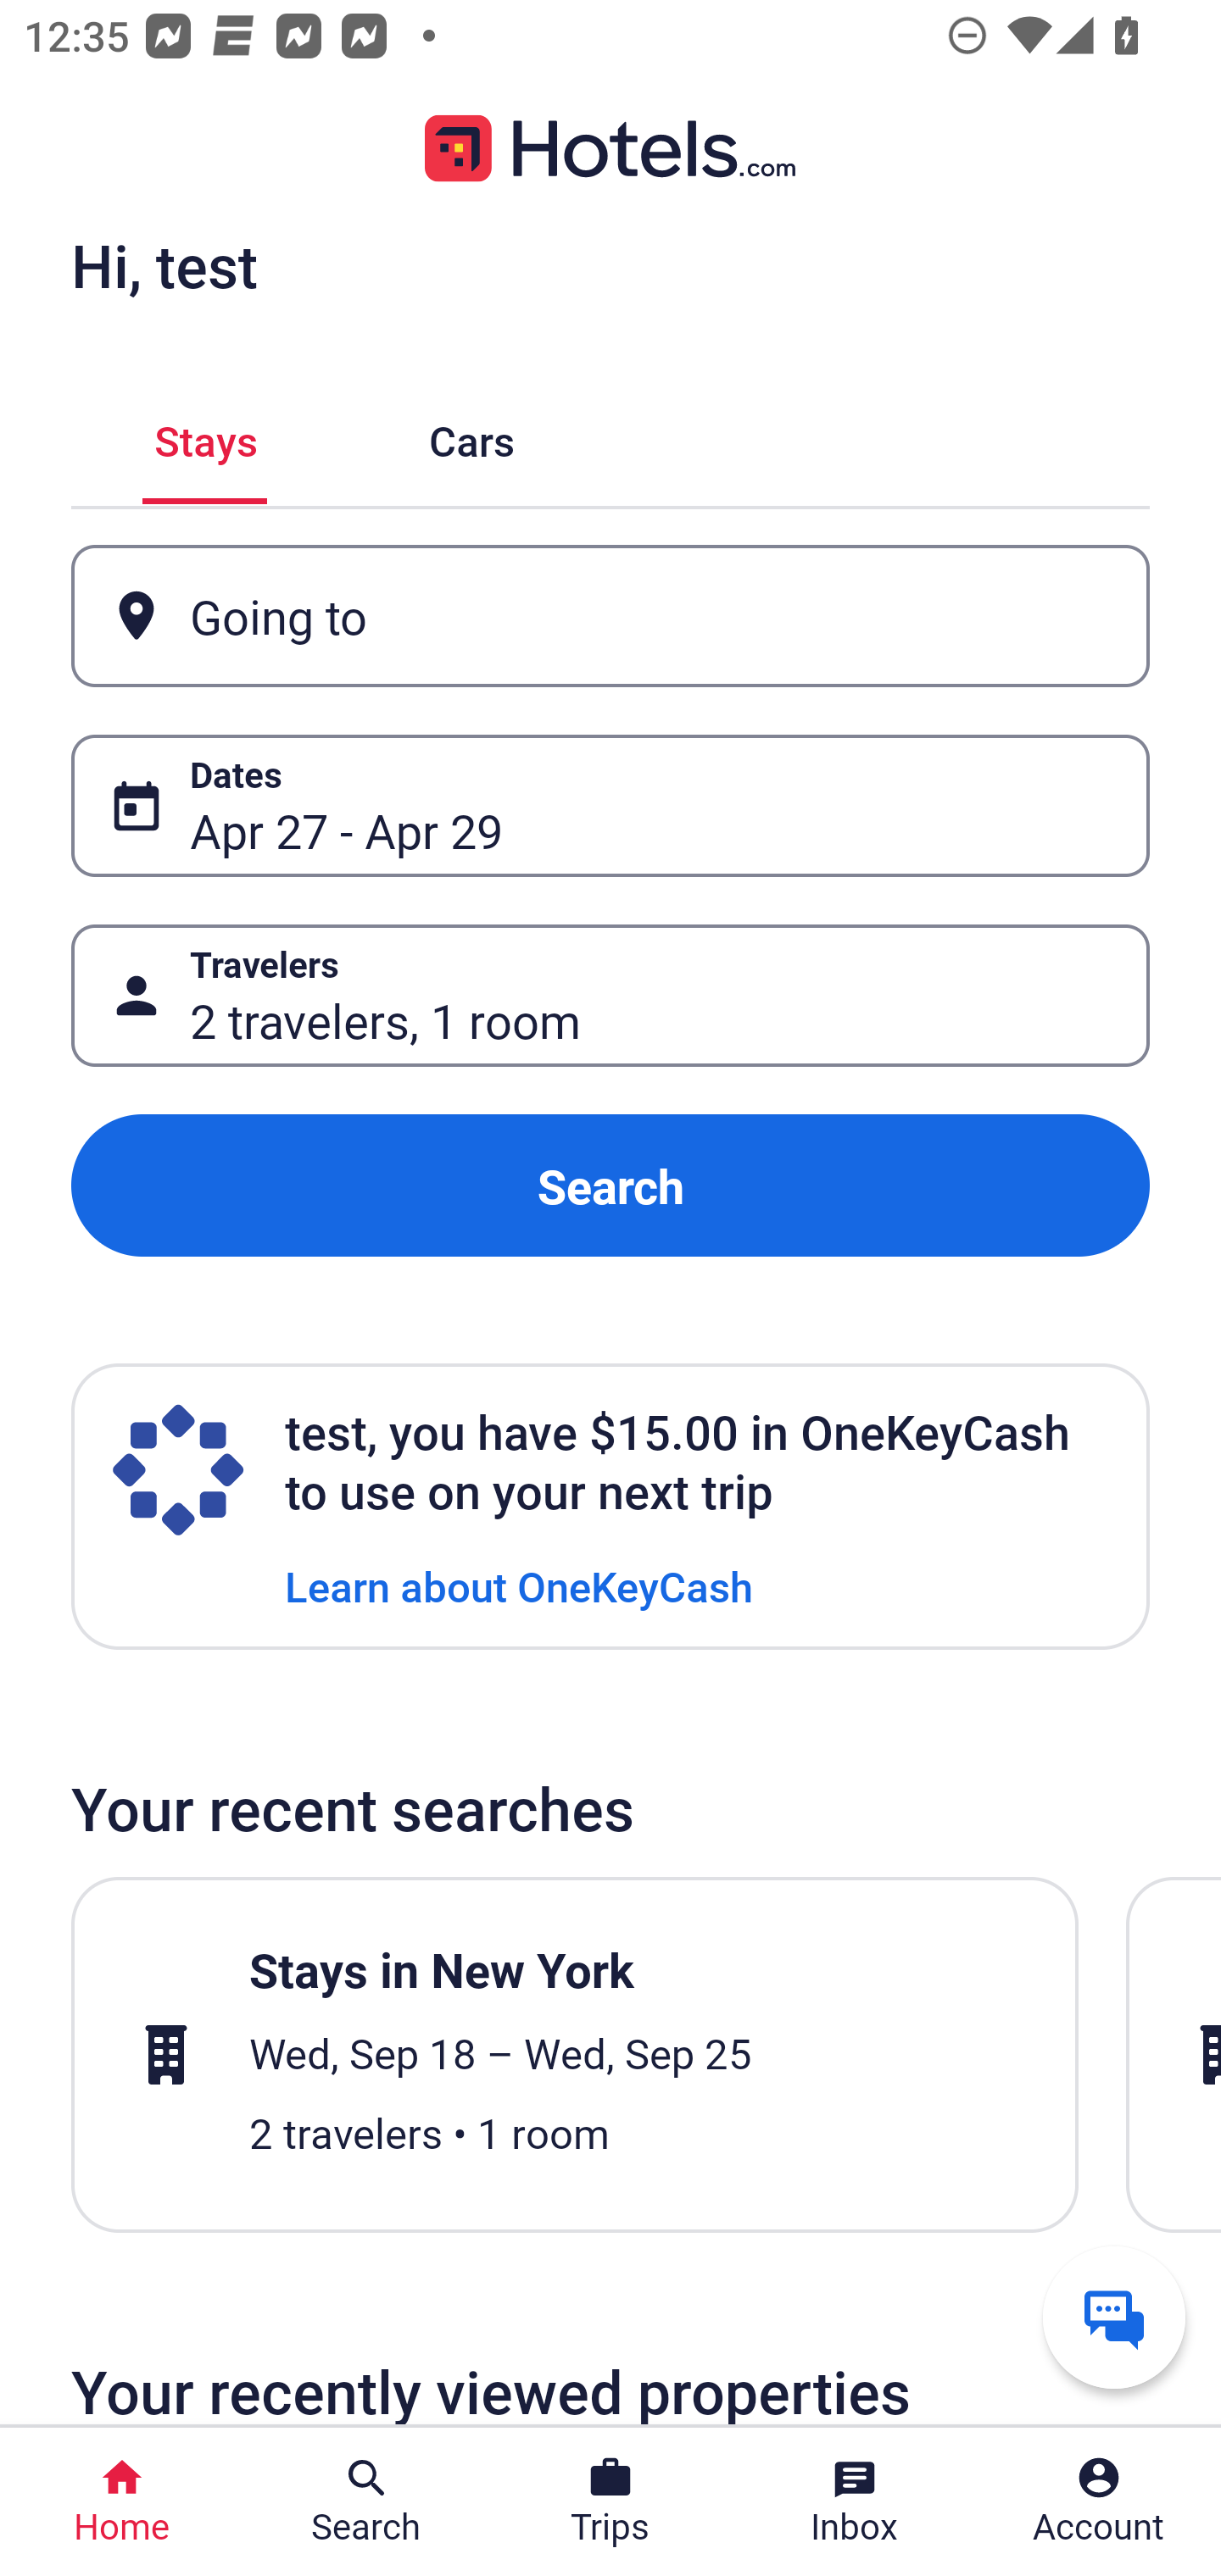 This screenshot has height=2576, width=1221. Describe the element at coordinates (610, 995) in the screenshot. I see `Travelers Button 2 travelers, 1 room` at that location.